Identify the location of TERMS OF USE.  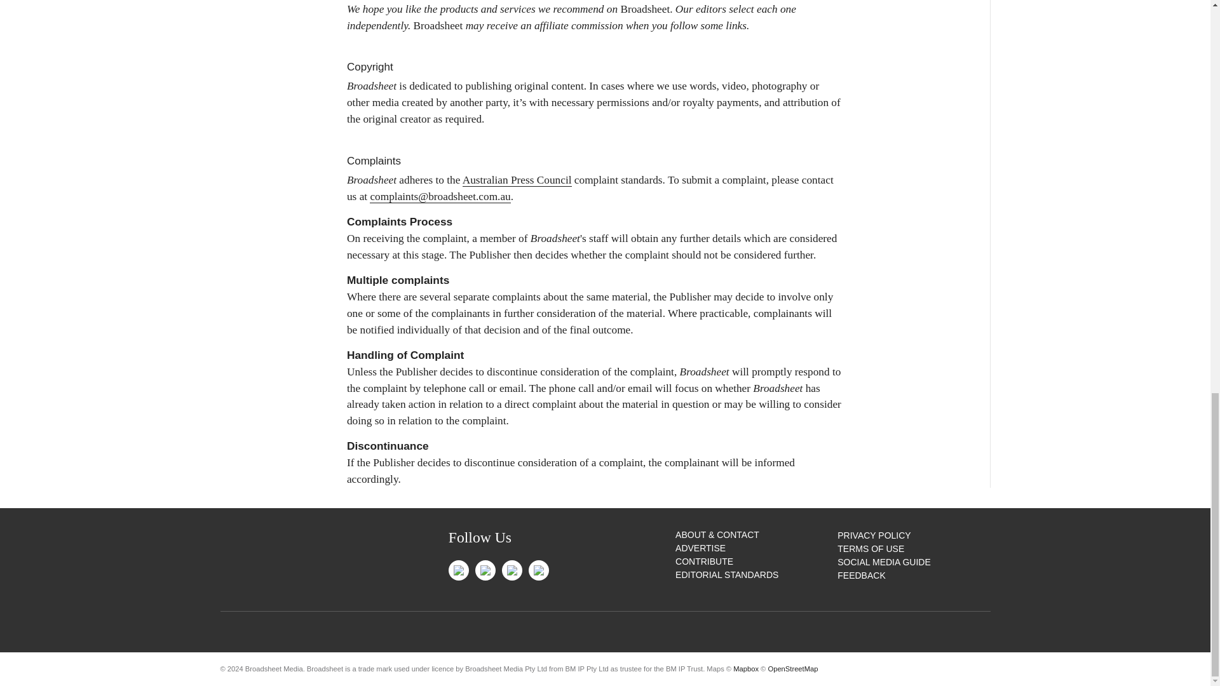
(871, 549).